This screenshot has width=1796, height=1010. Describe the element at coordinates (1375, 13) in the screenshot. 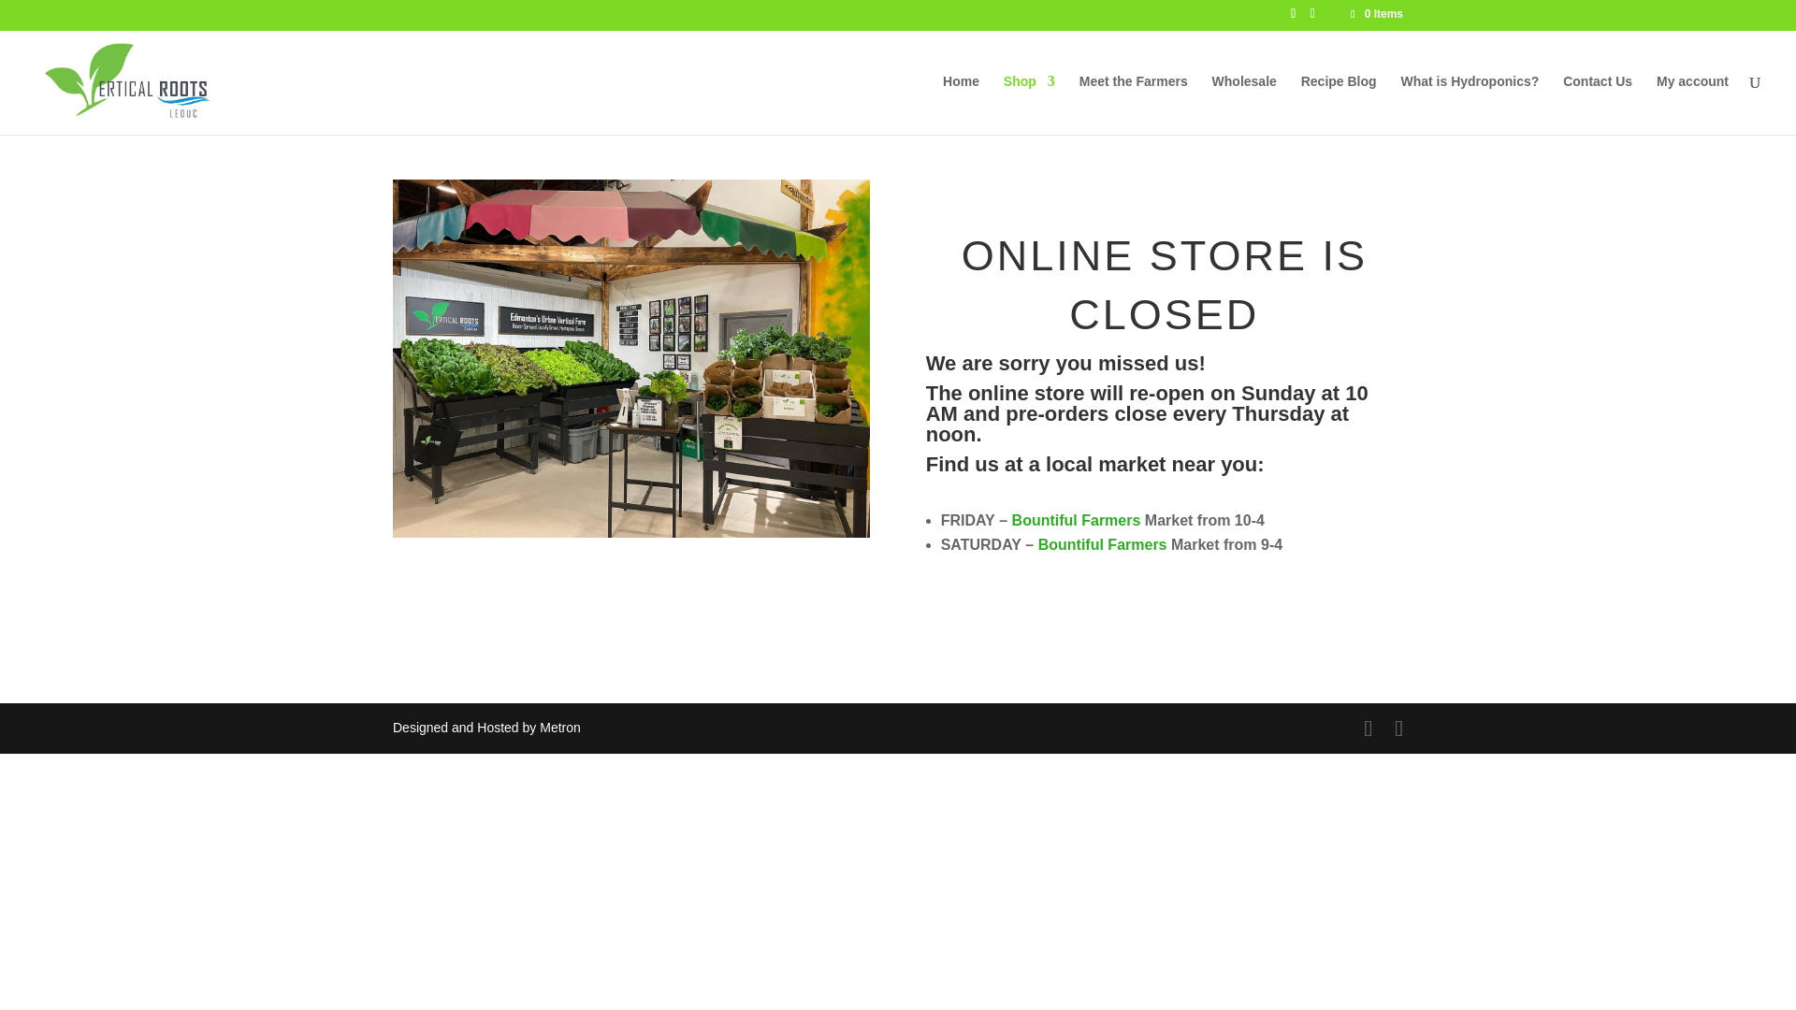

I see `0 Items` at that location.